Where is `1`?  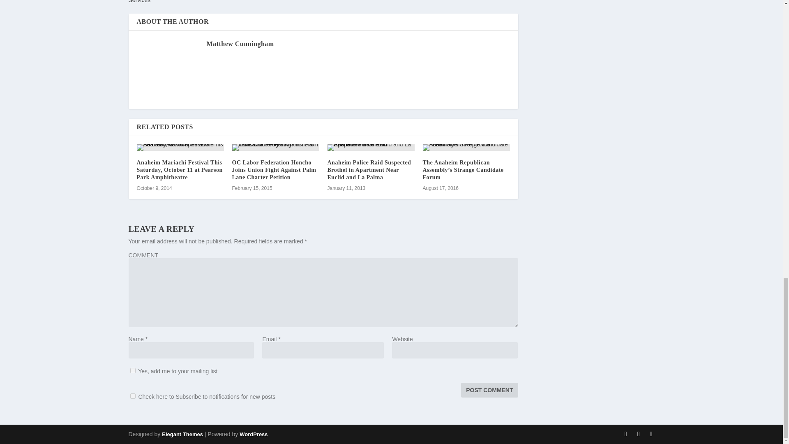
1 is located at coordinates (132, 395).